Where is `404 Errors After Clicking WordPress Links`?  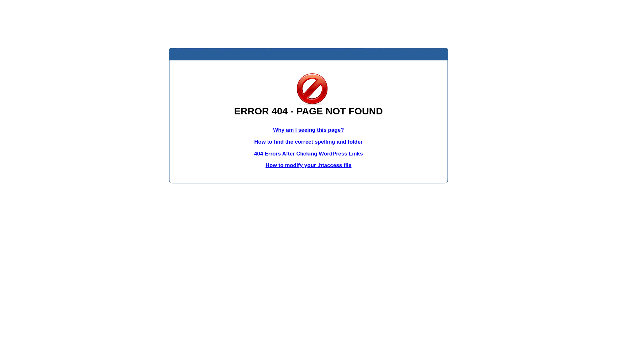
404 Errors After Clicking WordPress Links is located at coordinates (308, 154).